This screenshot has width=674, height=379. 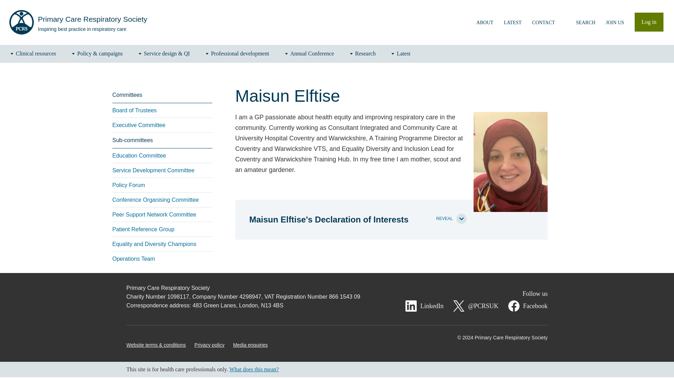 What do you see at coordinates (485, 22) in the screenshot?
I see `ABOUT` at bounding box center [485, 22].